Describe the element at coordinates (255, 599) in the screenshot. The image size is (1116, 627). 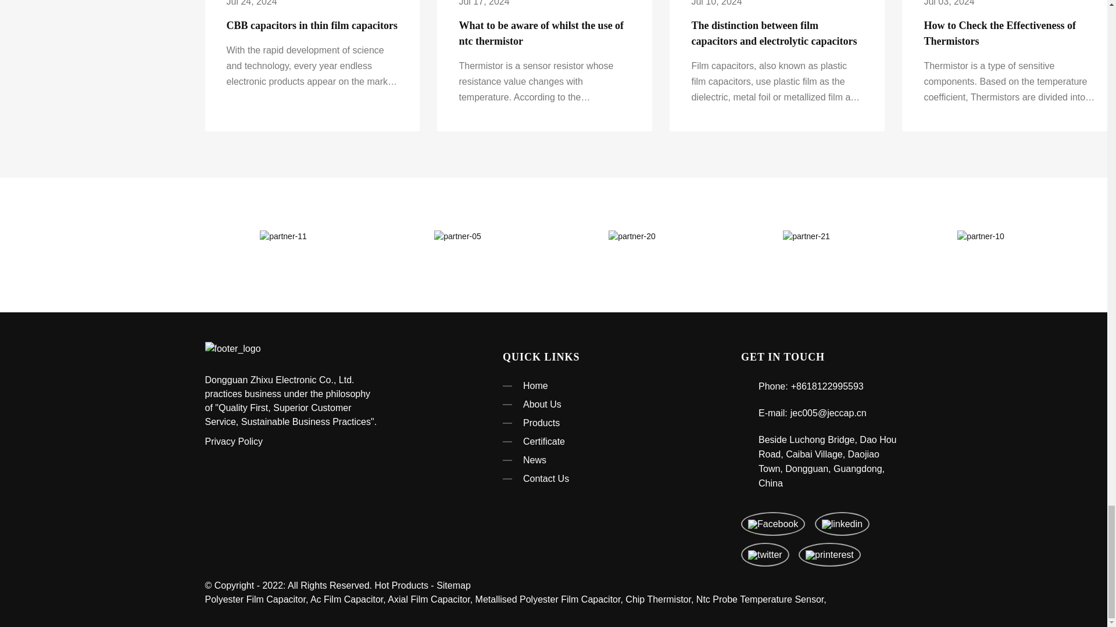
I see `Polyester Film Capacitor` at that location.